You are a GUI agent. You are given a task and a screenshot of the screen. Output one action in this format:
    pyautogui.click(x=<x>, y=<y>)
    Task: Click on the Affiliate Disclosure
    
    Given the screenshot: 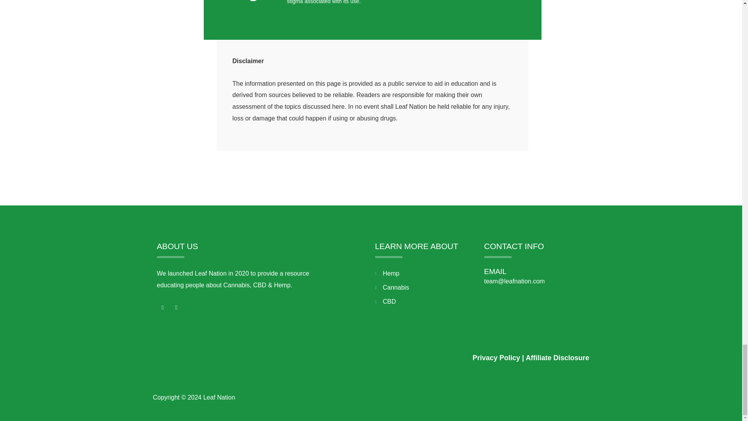 What is the action you would take?
    pyautogui.click(x=557, y=358)
    